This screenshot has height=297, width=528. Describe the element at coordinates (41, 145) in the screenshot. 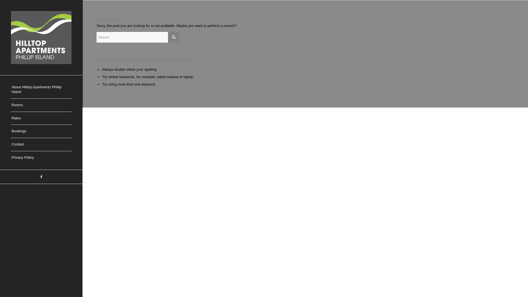

I see `Contact` at that location.